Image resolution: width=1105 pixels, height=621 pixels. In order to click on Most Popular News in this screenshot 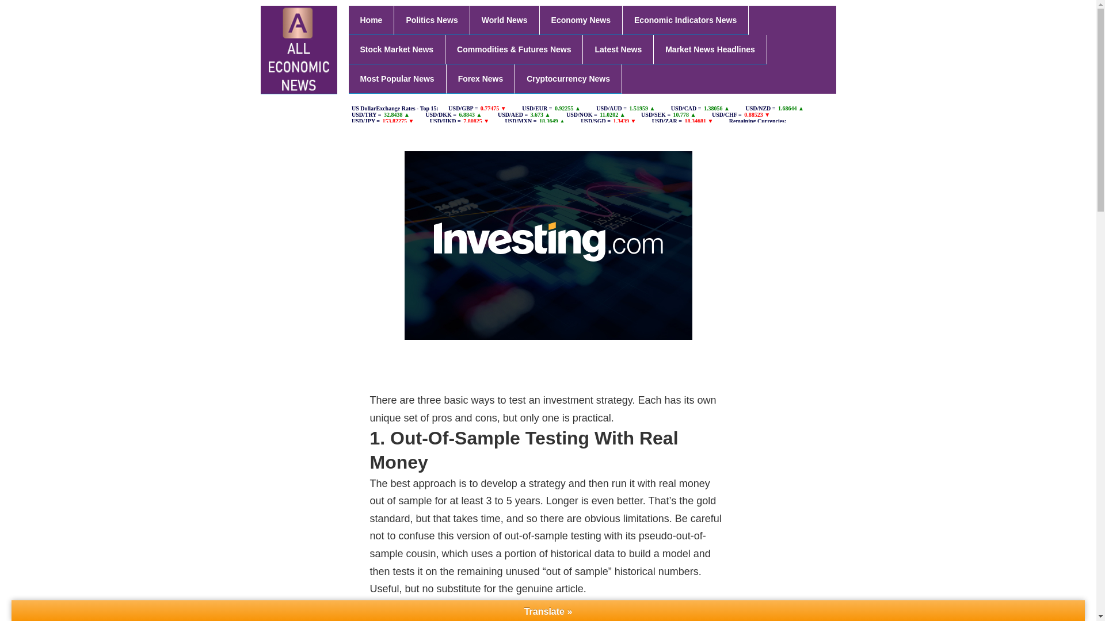, I will do `click(397, 79)`.